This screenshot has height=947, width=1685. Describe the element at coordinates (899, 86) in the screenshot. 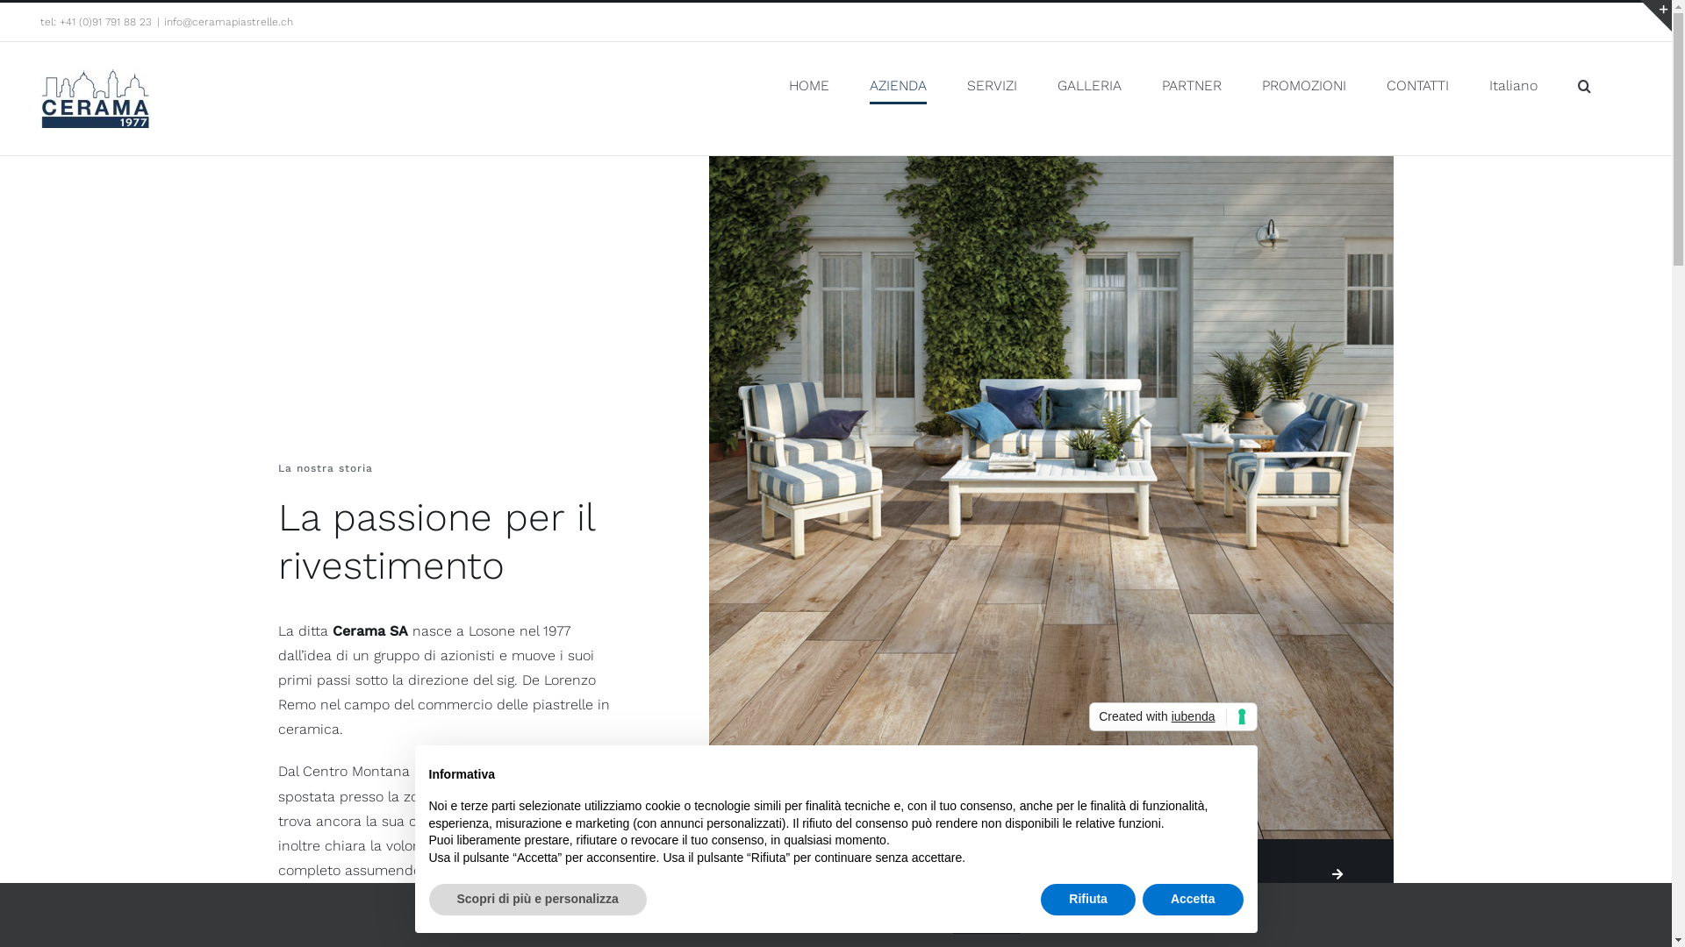

I see `AZIENDA` at that location.